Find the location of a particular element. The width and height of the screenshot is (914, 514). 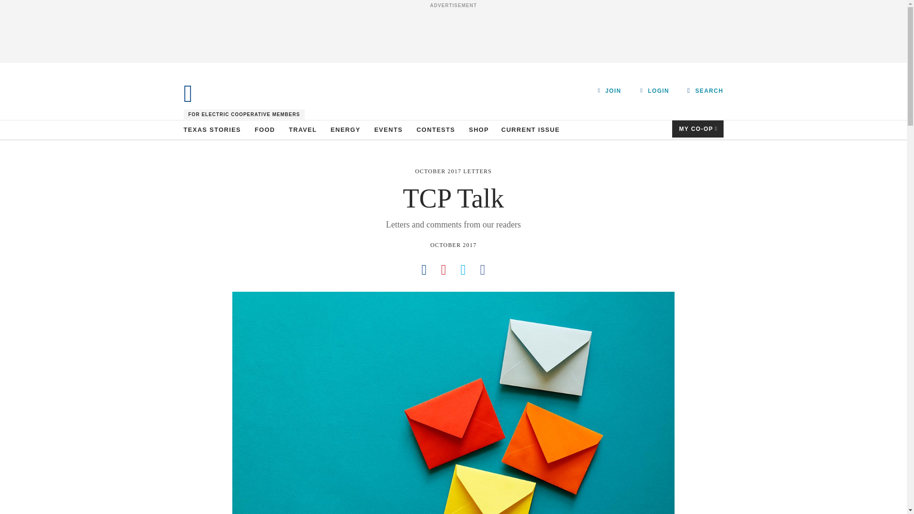

TEXAS STORIES is located at coordinates (212, 129).